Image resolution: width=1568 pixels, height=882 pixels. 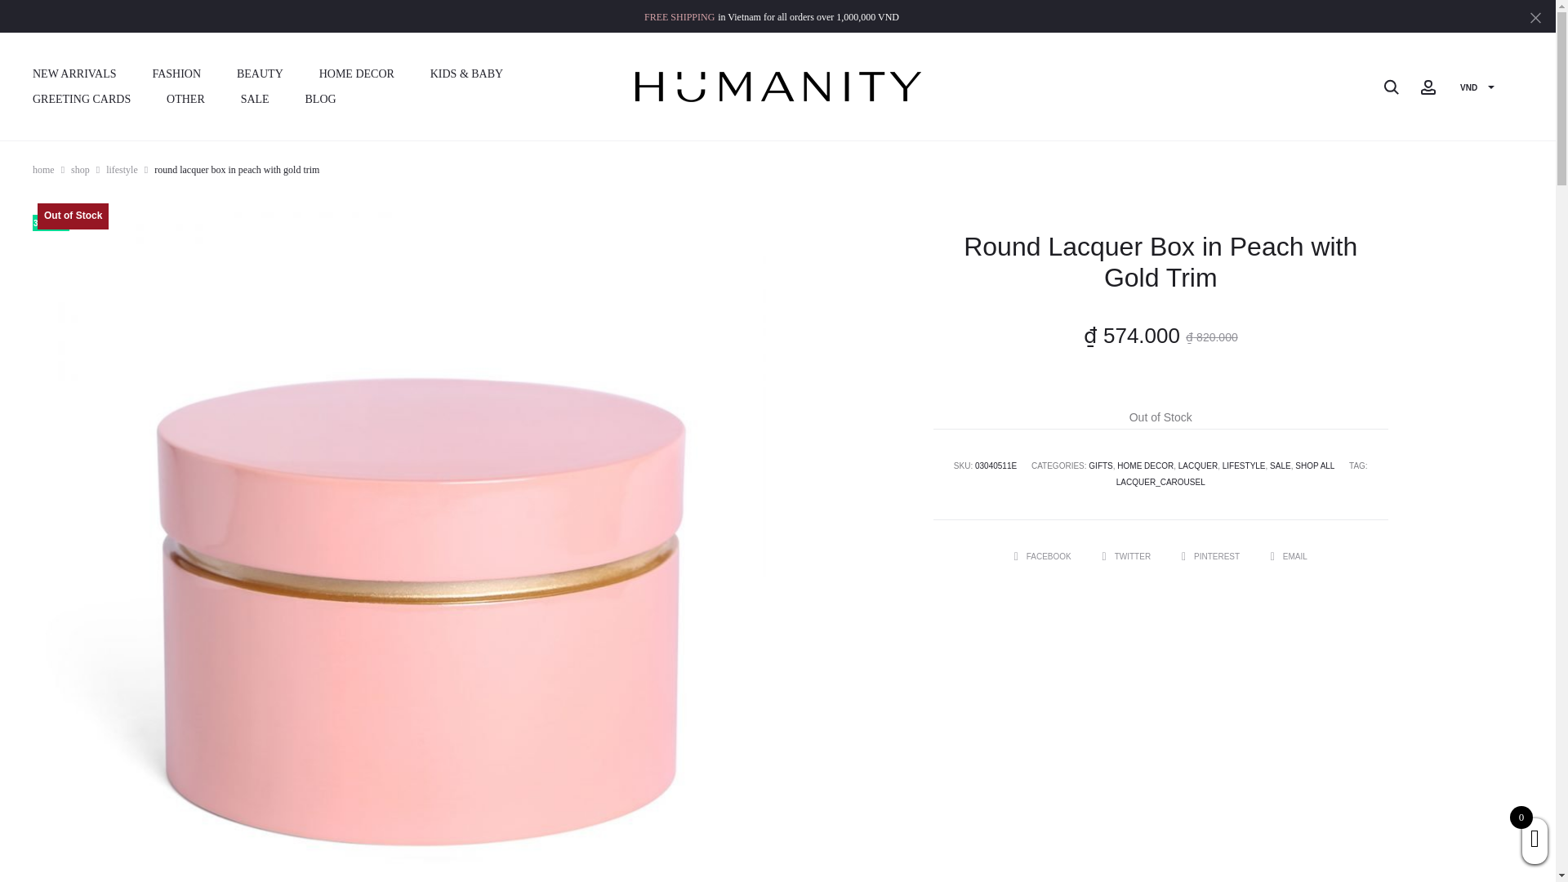 What do you see at coordinates (260, 73) in the screenshot?
I see `BEAUTY` at bounding box center [260, 73].